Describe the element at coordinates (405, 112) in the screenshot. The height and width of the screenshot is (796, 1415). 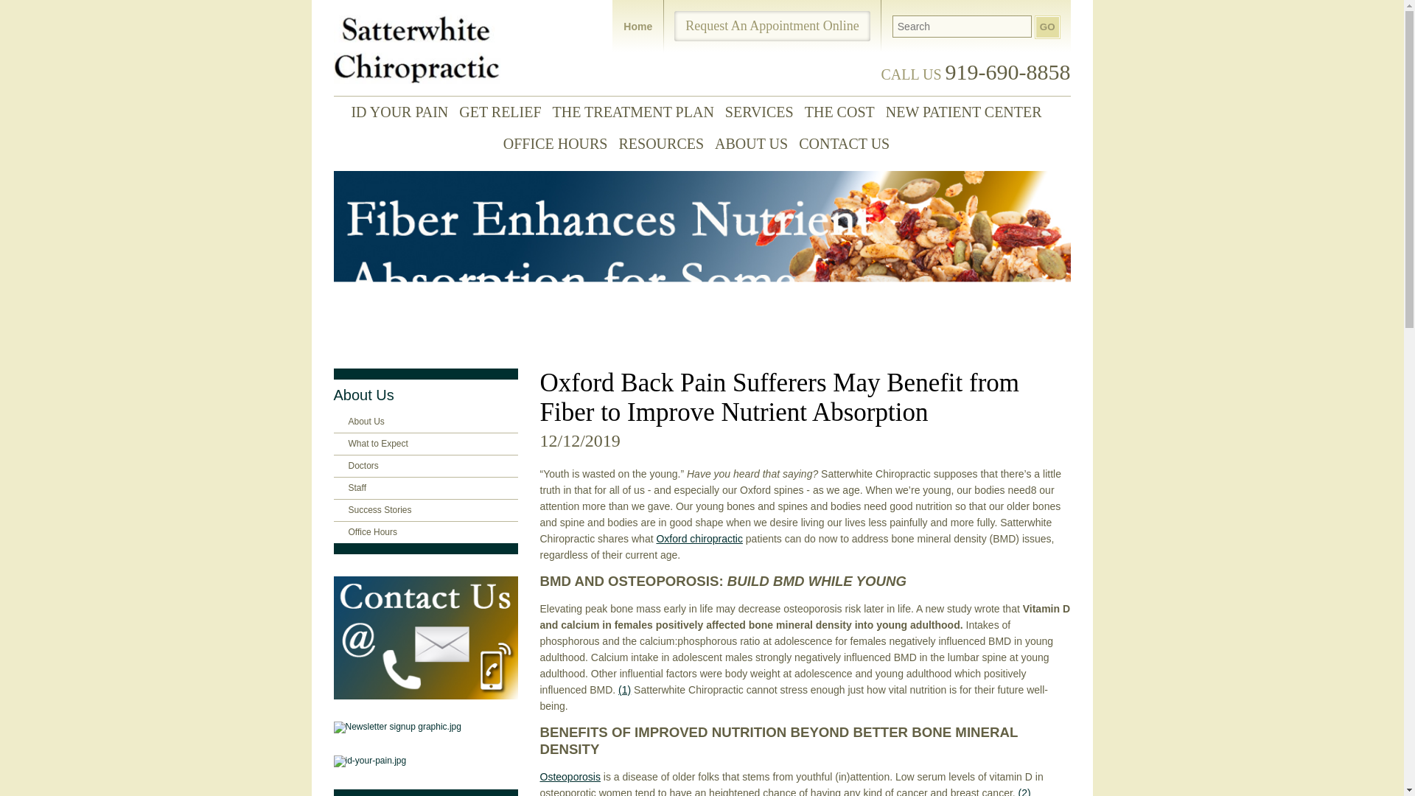
I see `ID YOUR PAIN` at that location.